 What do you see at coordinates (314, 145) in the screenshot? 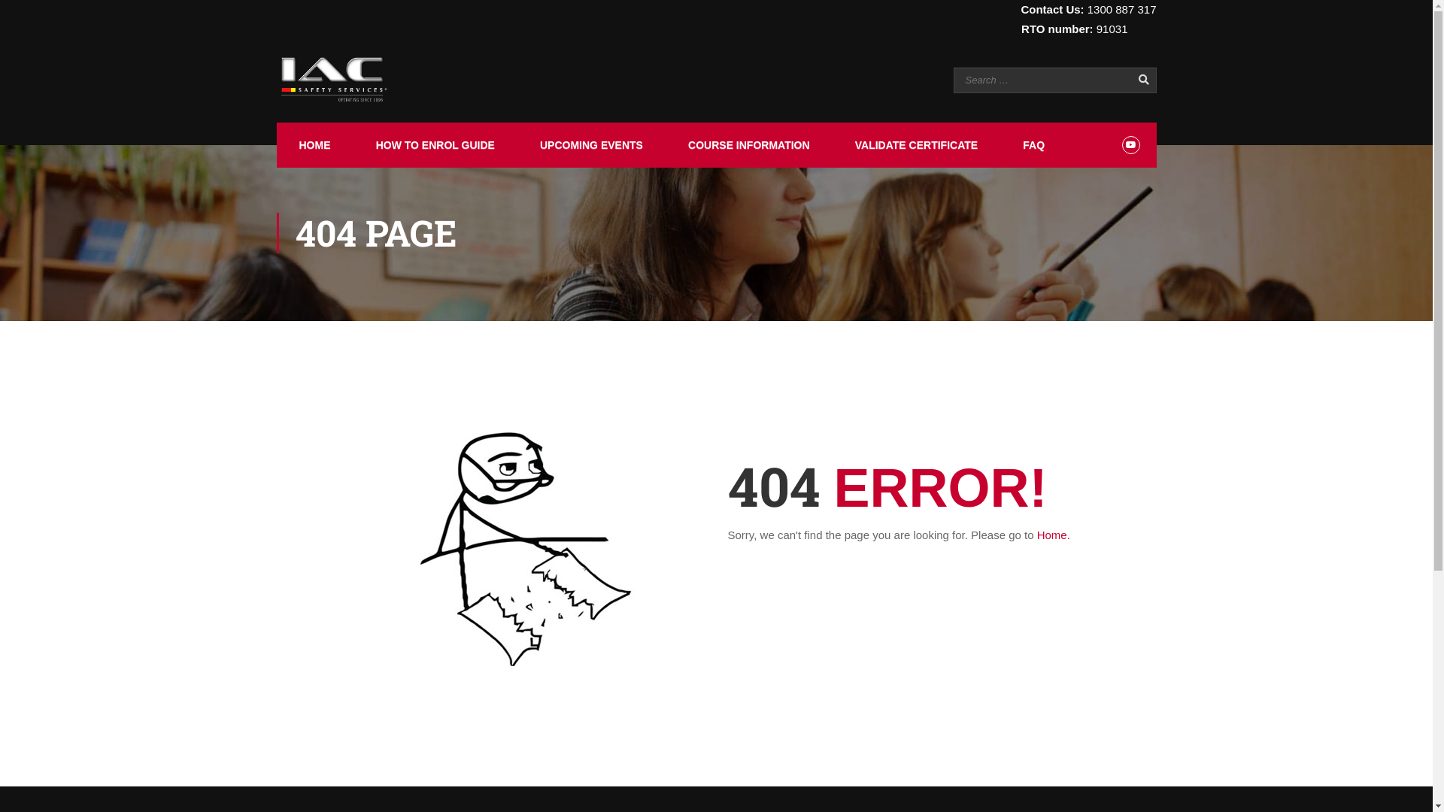
I see `HOME` at bounding box center [314, 145].